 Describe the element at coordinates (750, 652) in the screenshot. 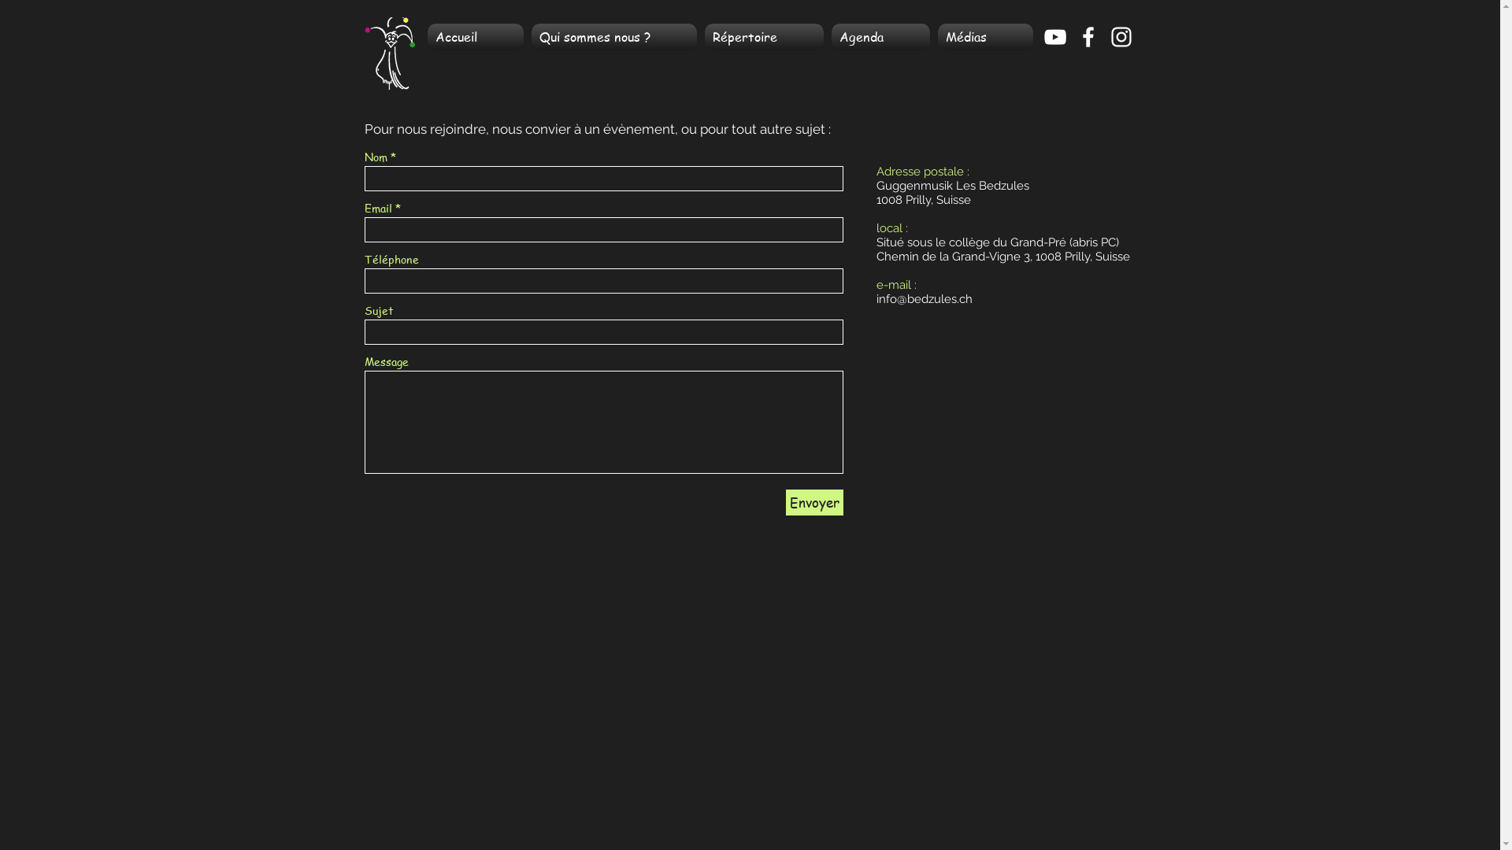

I see `Google Maps` at that location.